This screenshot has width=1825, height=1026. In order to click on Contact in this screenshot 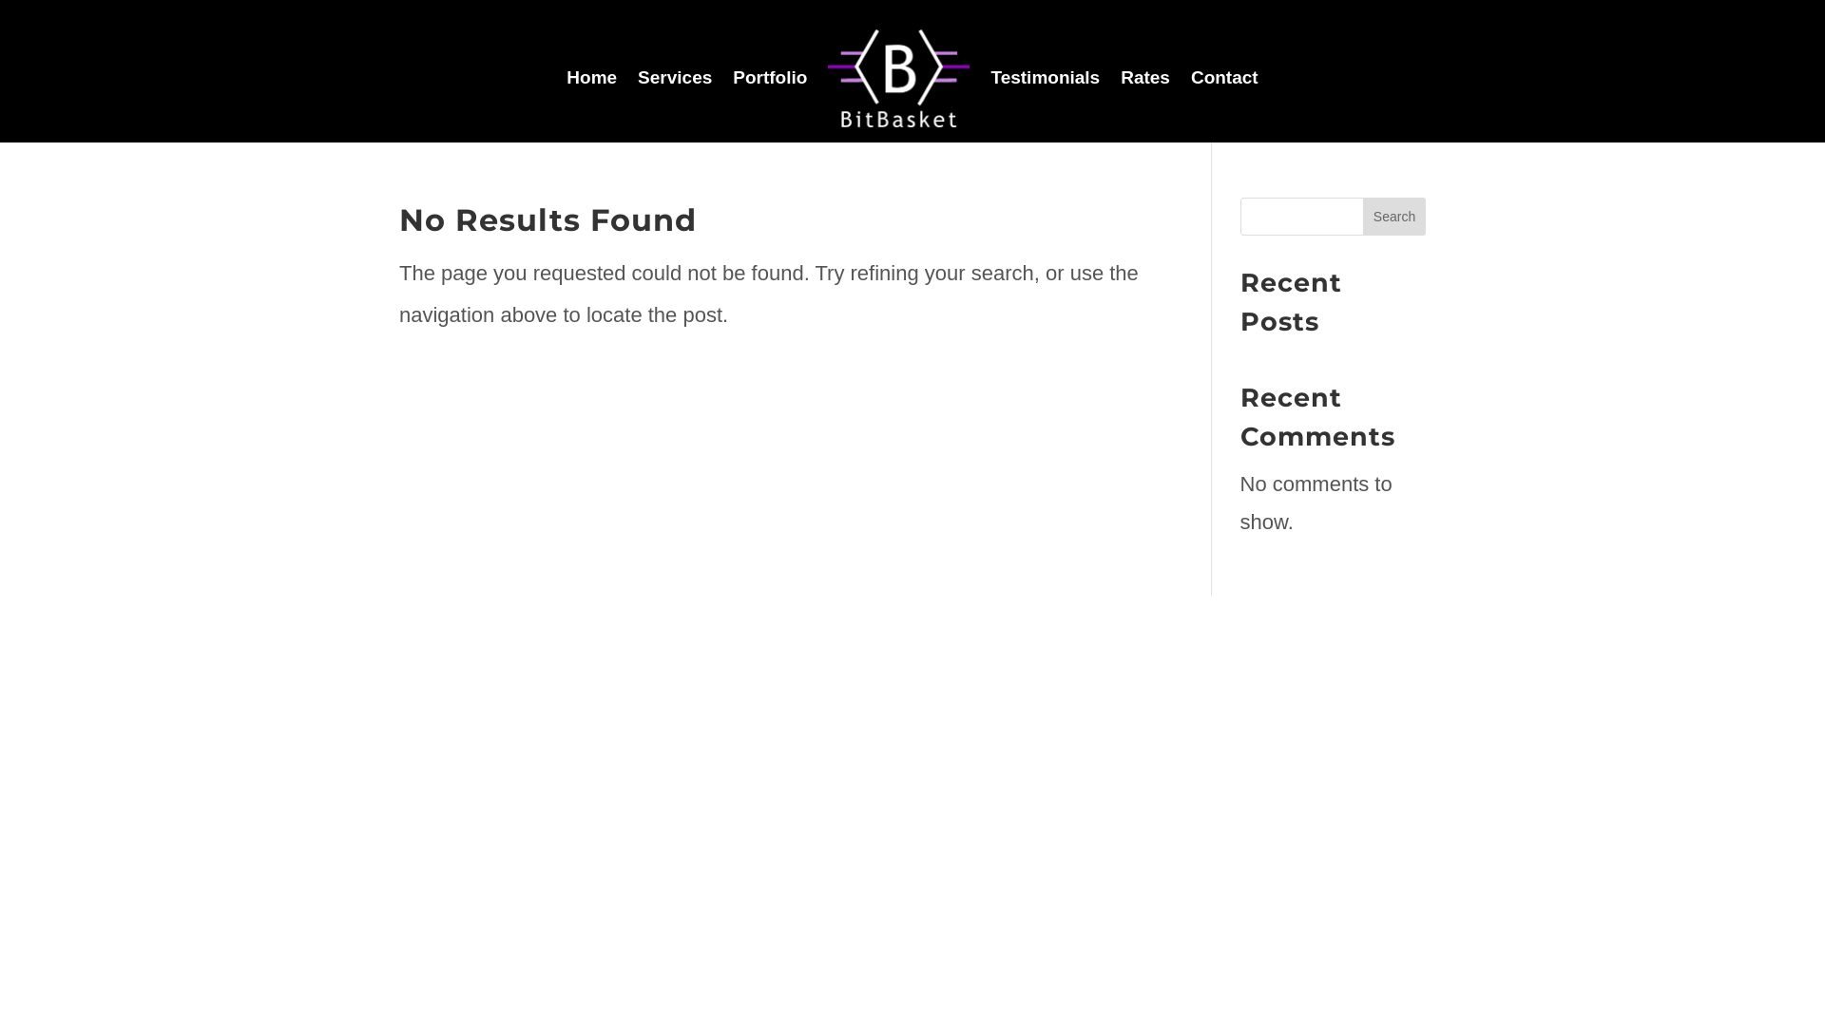, I will do `click(1224, 78)`.